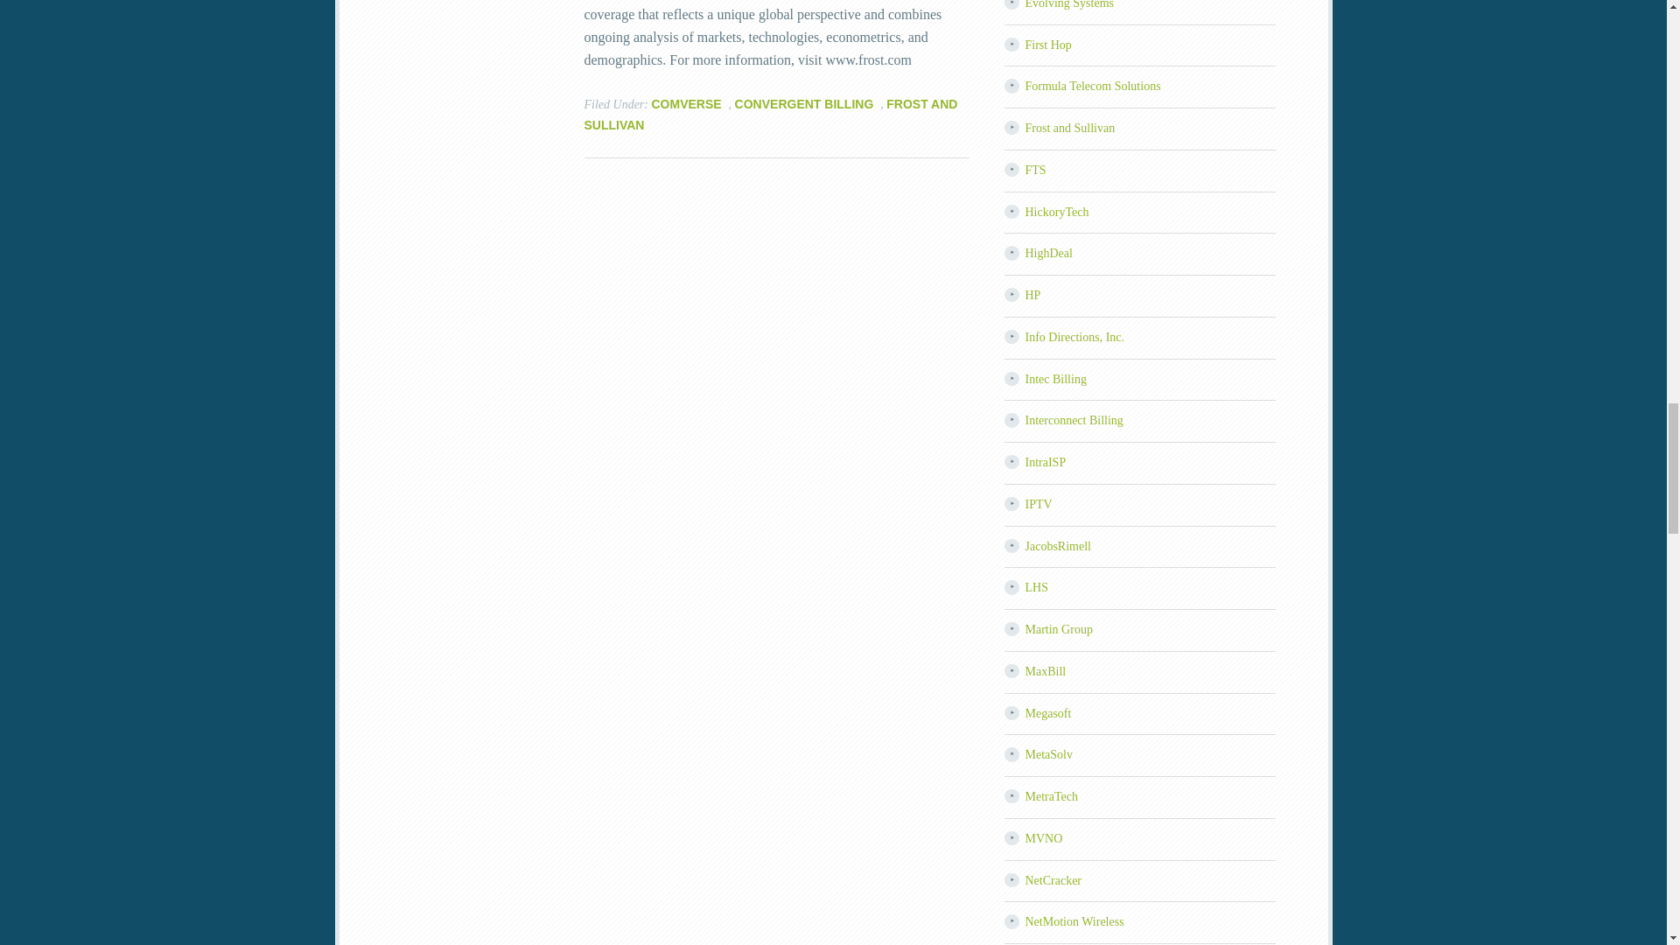 The image size is (1680, 945). I want to click on COMVERSE, so click(686, 104).